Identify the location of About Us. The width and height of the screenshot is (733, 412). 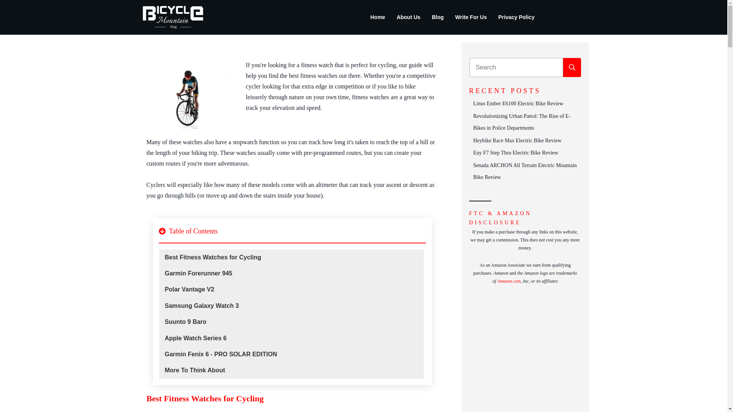
(408, 17).